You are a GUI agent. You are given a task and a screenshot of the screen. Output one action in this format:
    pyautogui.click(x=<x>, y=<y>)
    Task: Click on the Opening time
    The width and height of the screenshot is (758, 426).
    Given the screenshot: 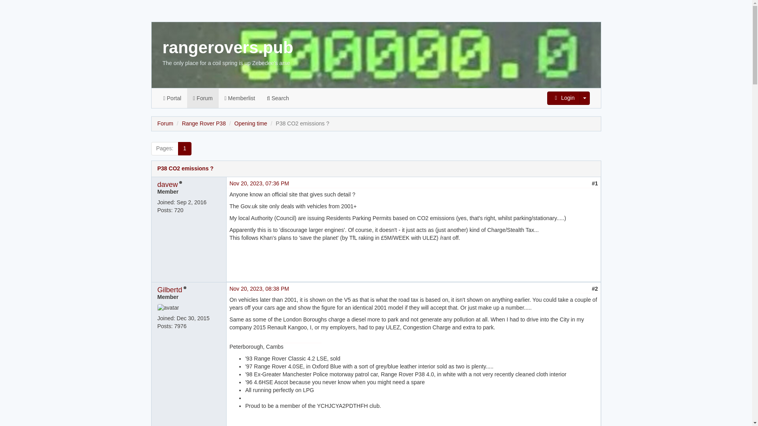 What is the action you would take?
    pyautogui.click(x=251, y=123)
    